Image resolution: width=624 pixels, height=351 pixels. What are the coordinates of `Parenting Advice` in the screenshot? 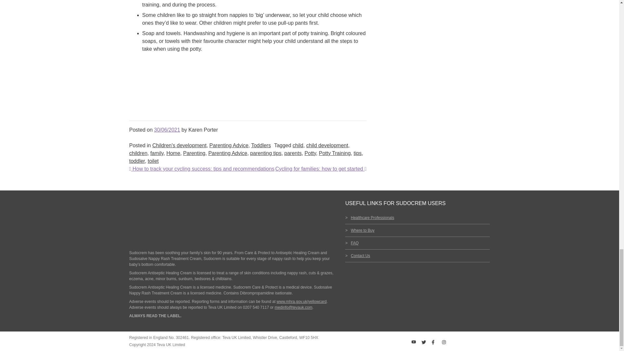 It's located at (229, 145).